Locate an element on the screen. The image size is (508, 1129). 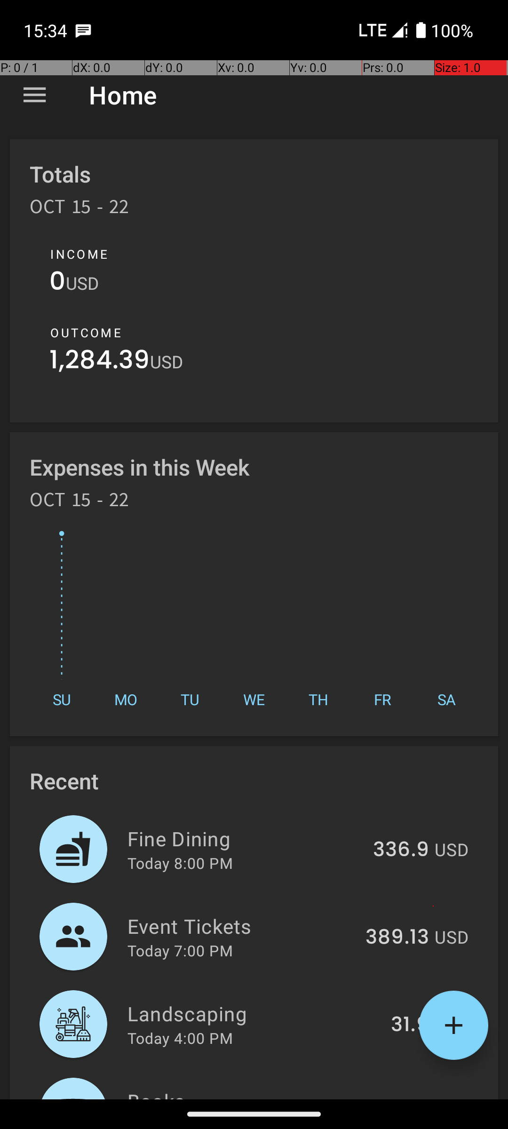
Today 4:00 PM is located at coordinates (180, 1038).